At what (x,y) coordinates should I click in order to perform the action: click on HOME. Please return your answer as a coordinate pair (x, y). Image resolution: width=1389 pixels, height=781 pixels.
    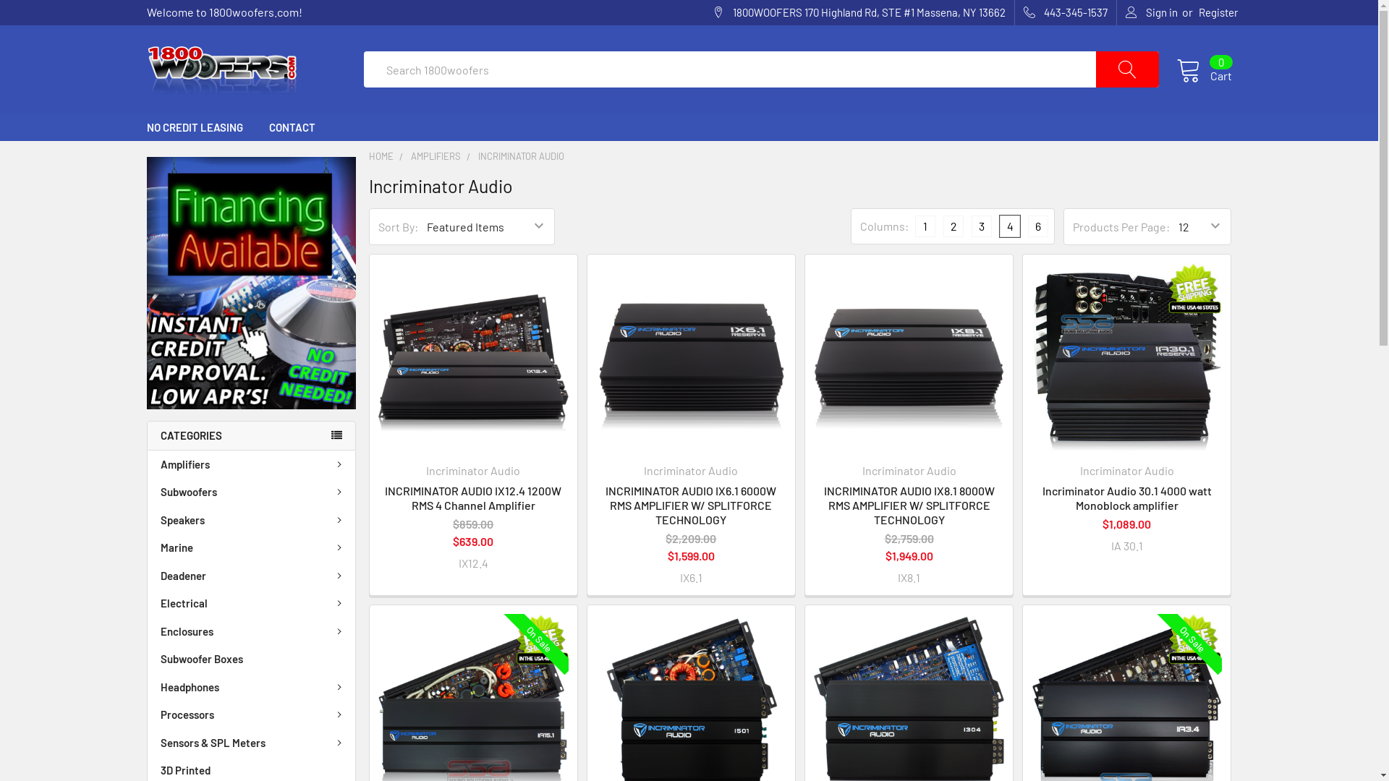
    Looking at the image, I should click on (381, 156).